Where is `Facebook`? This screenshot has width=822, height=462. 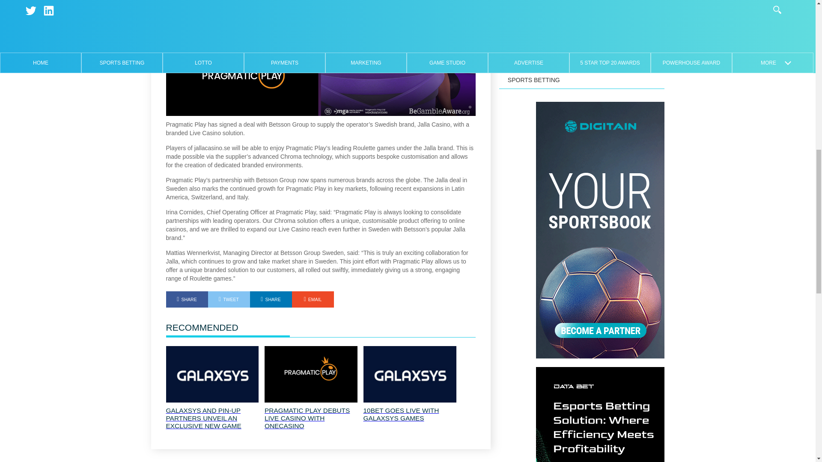 Facebook is located at coordinates (187, 299).